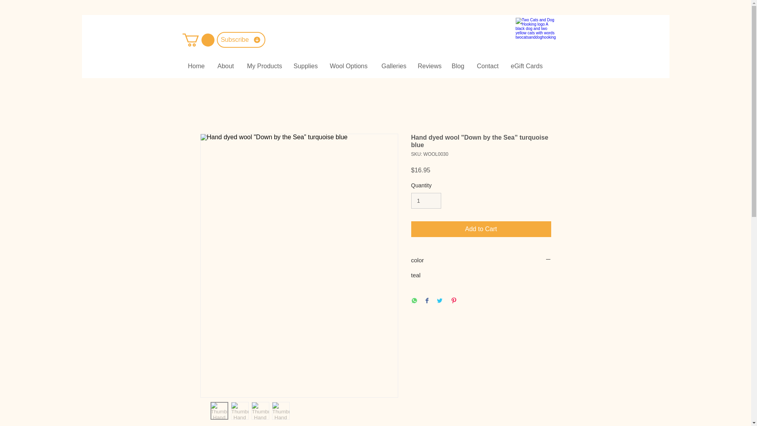  I want to click on Supplies, so click(306, 66).